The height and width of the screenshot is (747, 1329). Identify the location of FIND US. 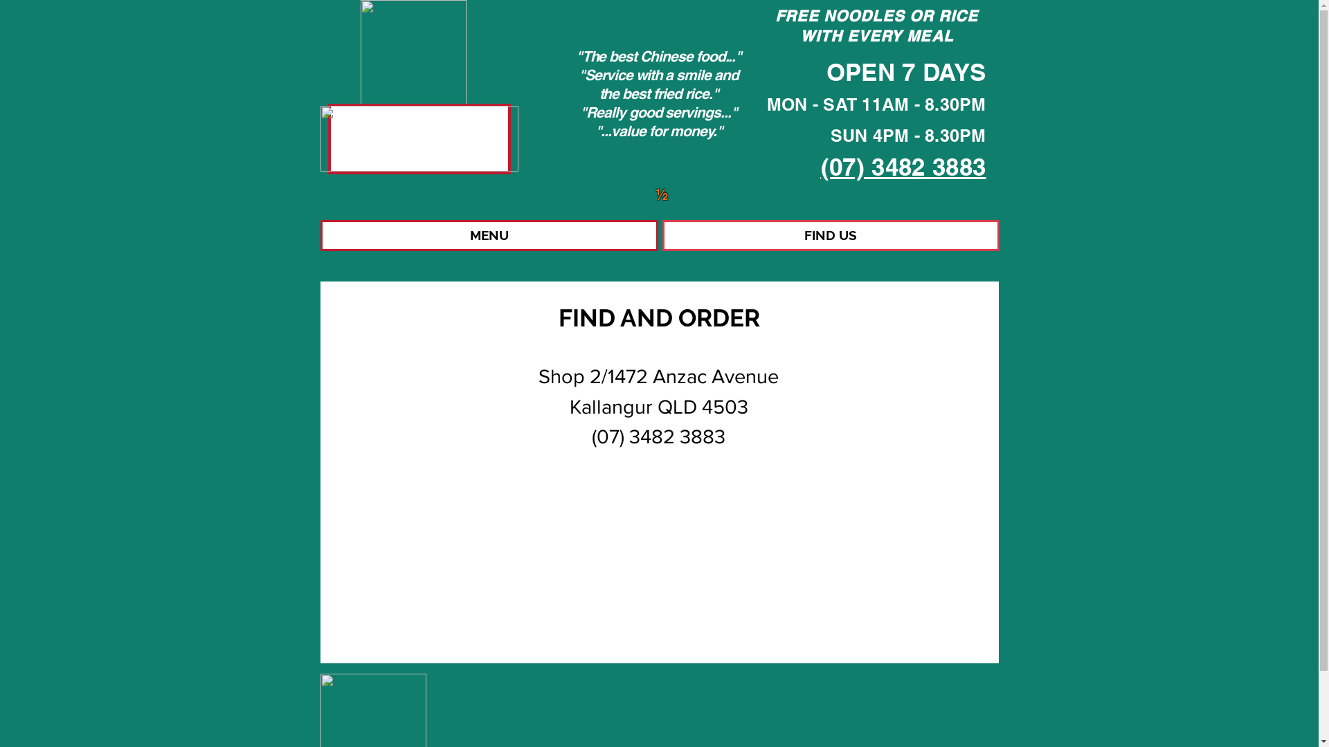
(831, 235).